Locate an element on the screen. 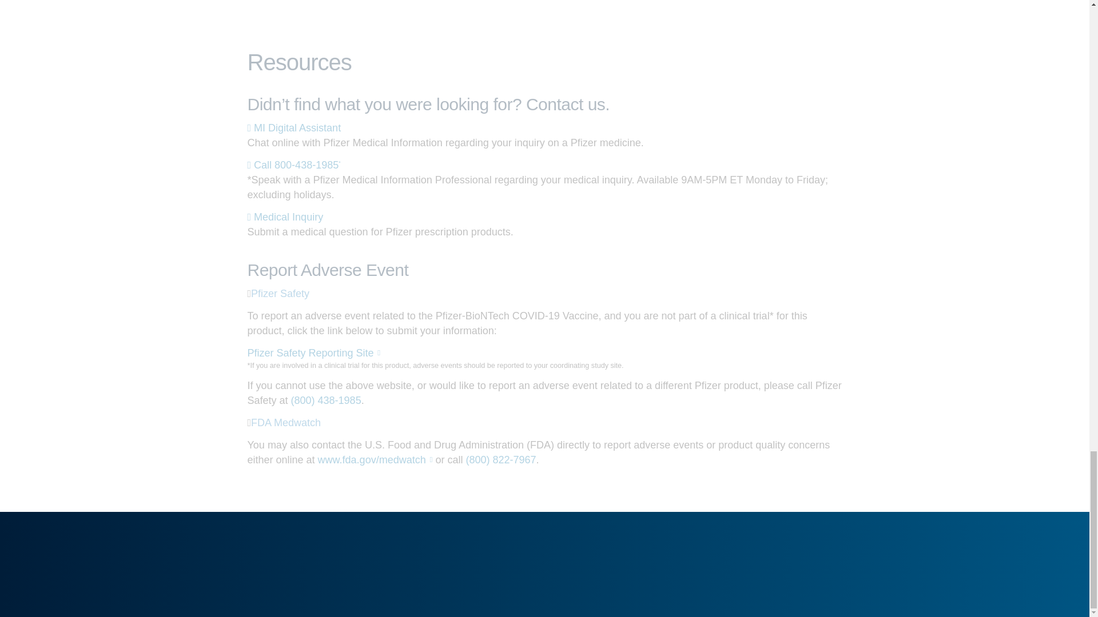 The image size is (1098, 617). Pfizer Safety Reporting Site is located at coordinates (313, 353).